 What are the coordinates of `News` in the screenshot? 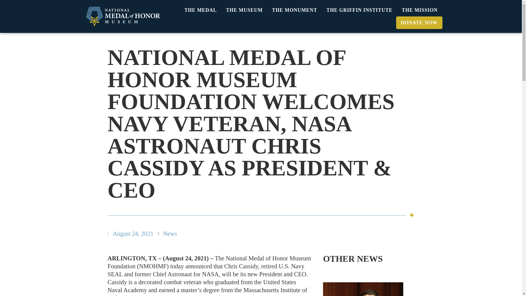 It's located at (170, 234).